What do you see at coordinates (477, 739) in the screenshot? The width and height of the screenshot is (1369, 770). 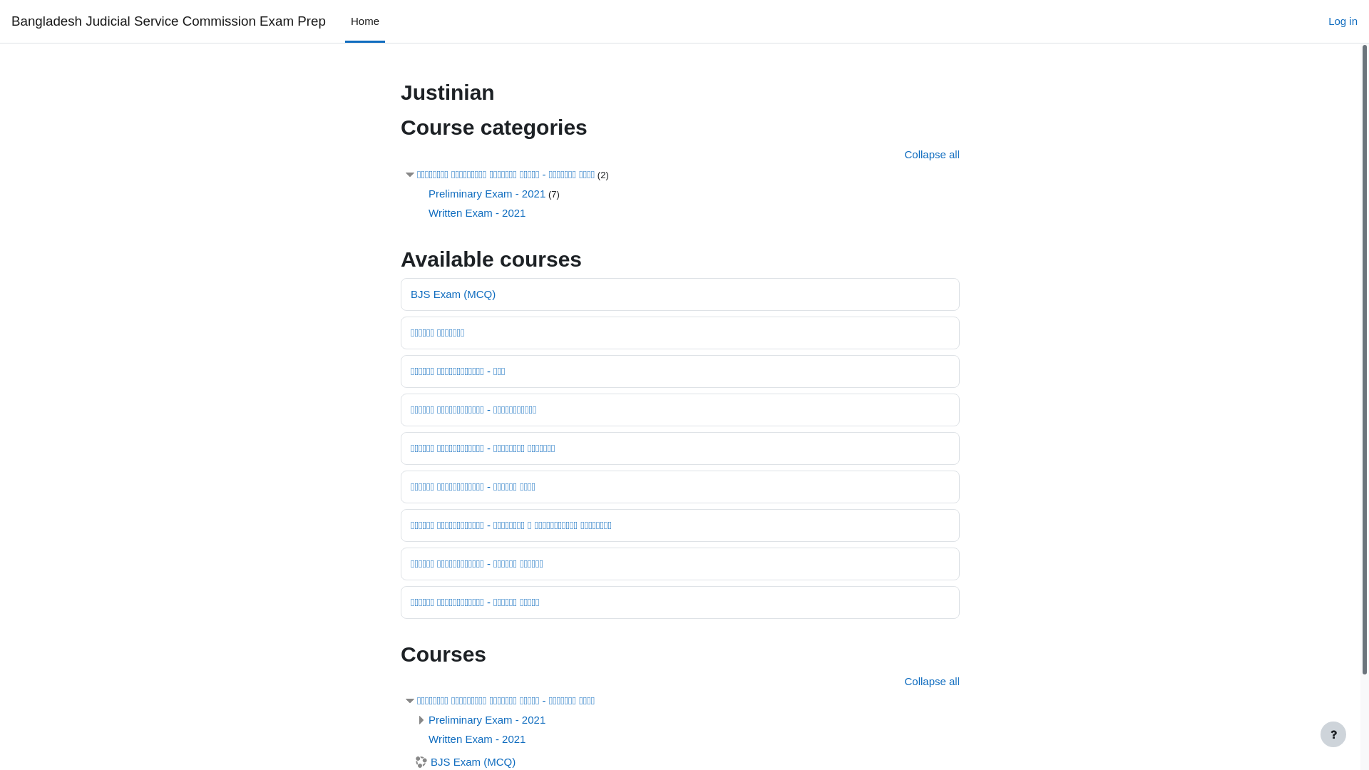 I see `Written Exam - 2021` at bounding box center [477, 739].